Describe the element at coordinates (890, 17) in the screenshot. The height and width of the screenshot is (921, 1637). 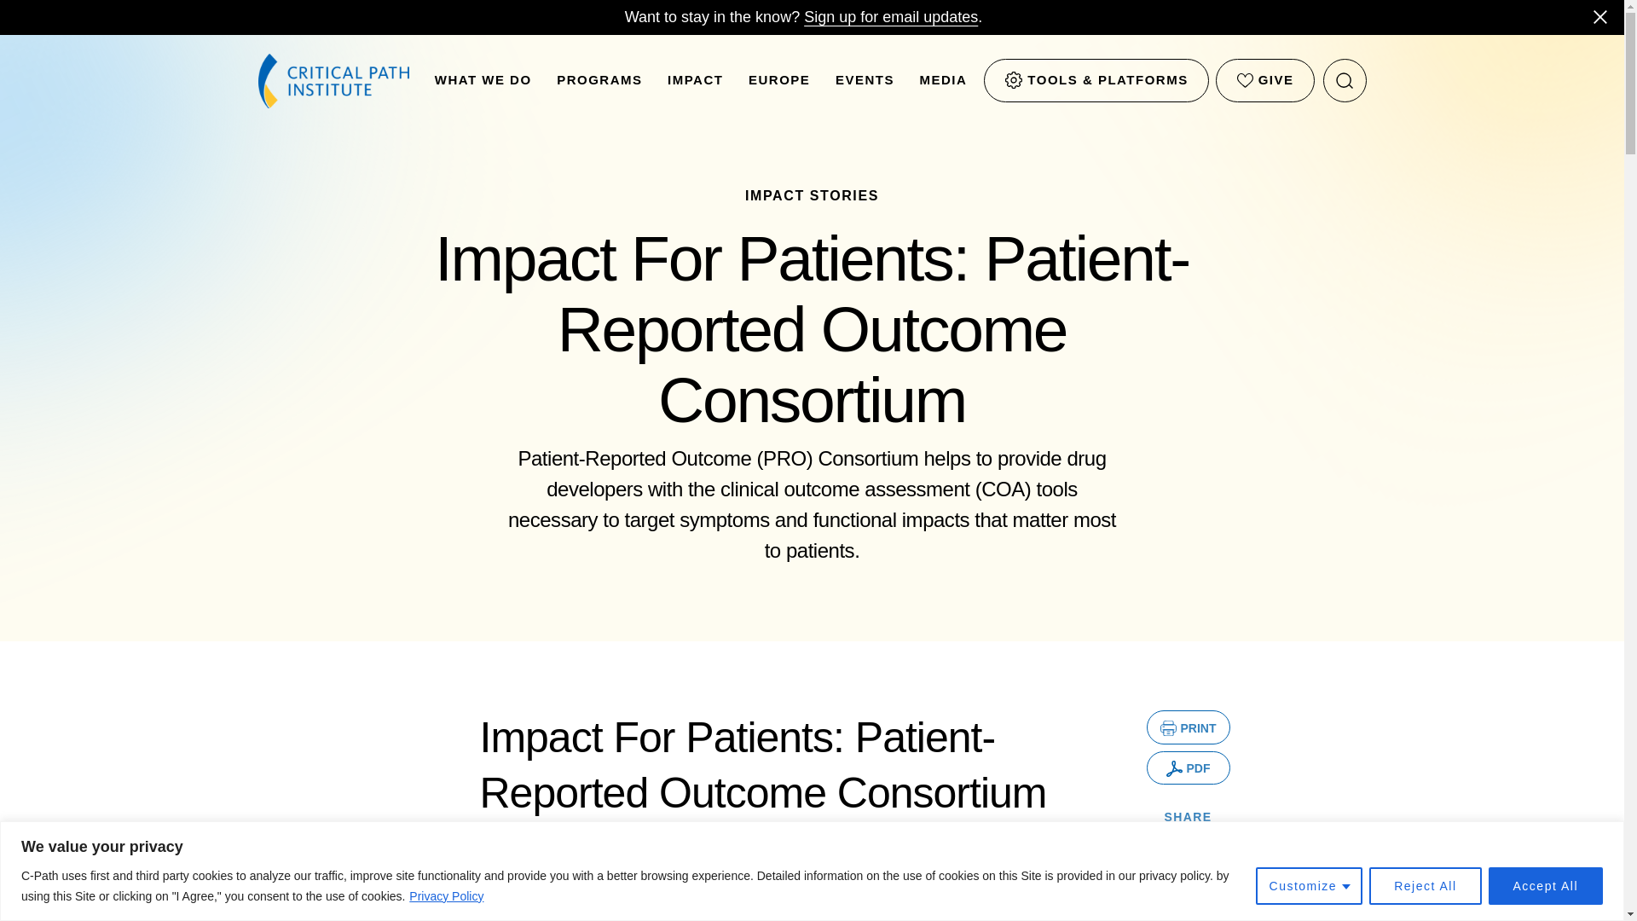
I see `Sign up for email updates` at that location.